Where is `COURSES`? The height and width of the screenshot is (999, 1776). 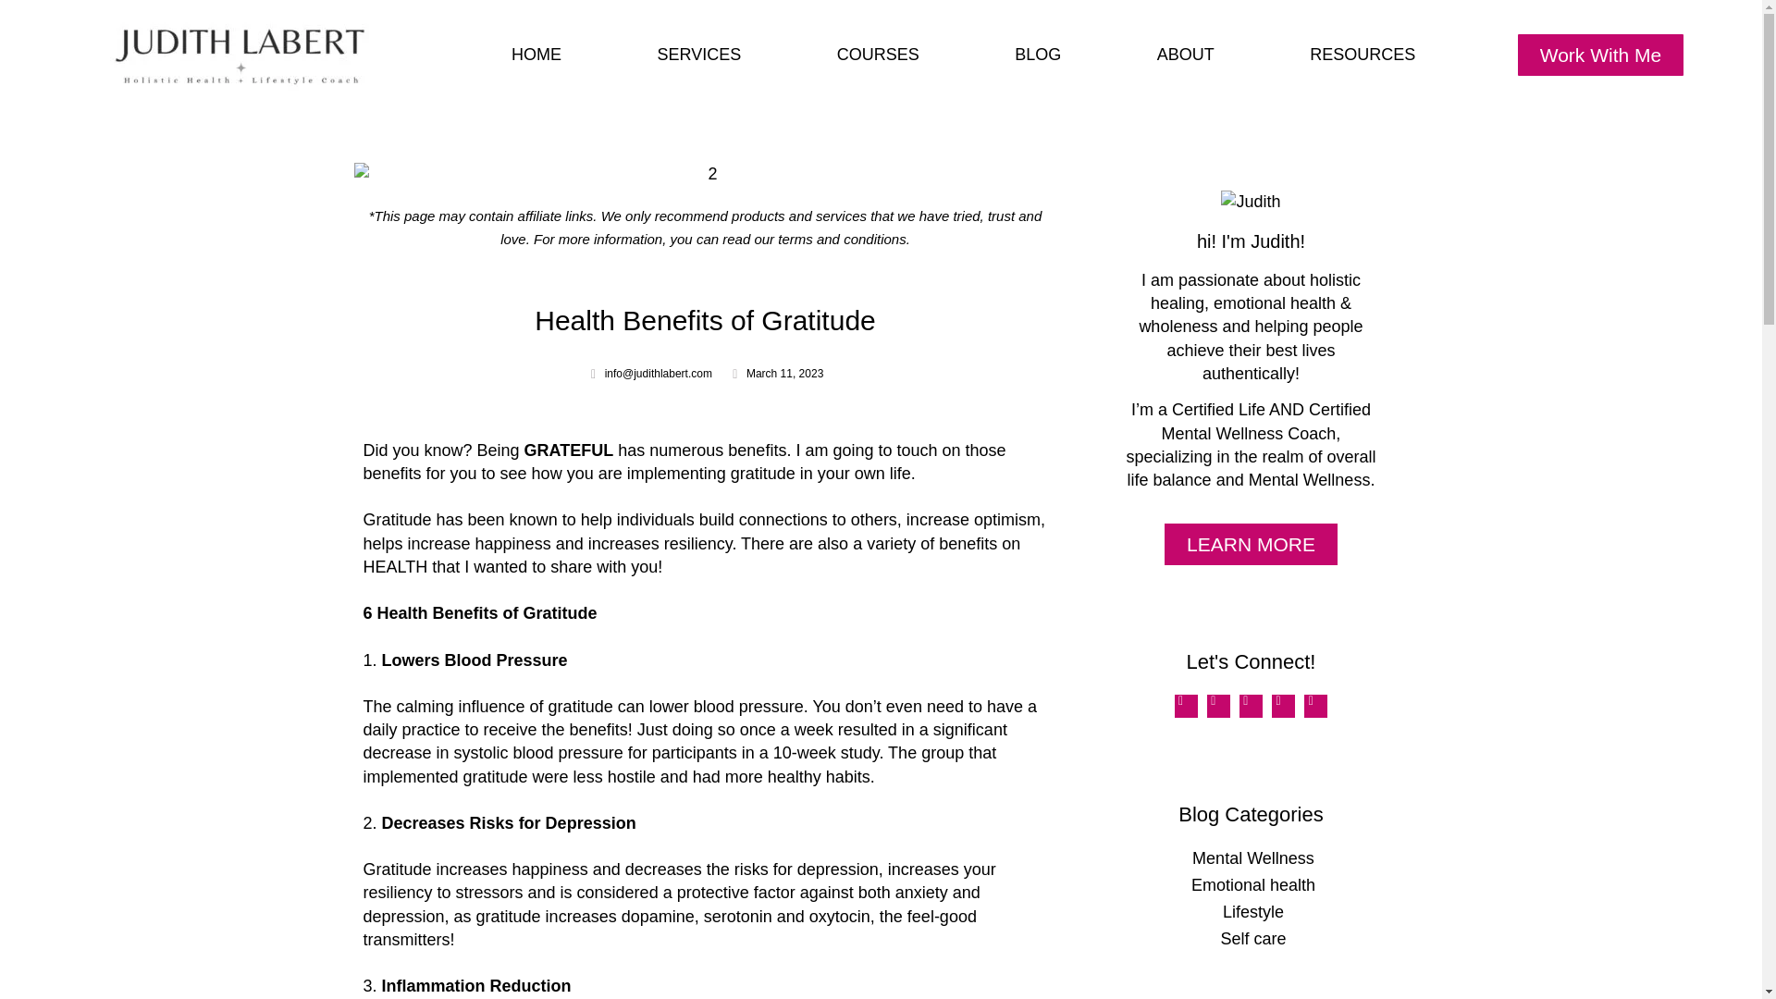
COURSES is located at coordinates (878, 54).